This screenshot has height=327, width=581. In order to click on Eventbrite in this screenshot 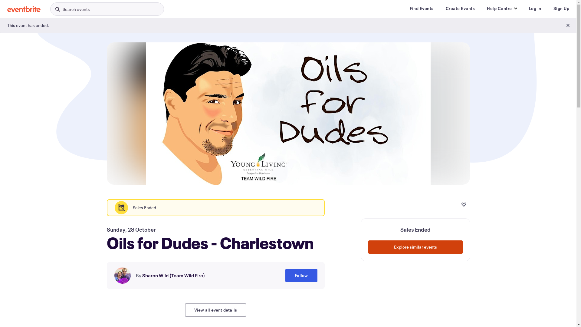, I will do `click(24, 9)`.